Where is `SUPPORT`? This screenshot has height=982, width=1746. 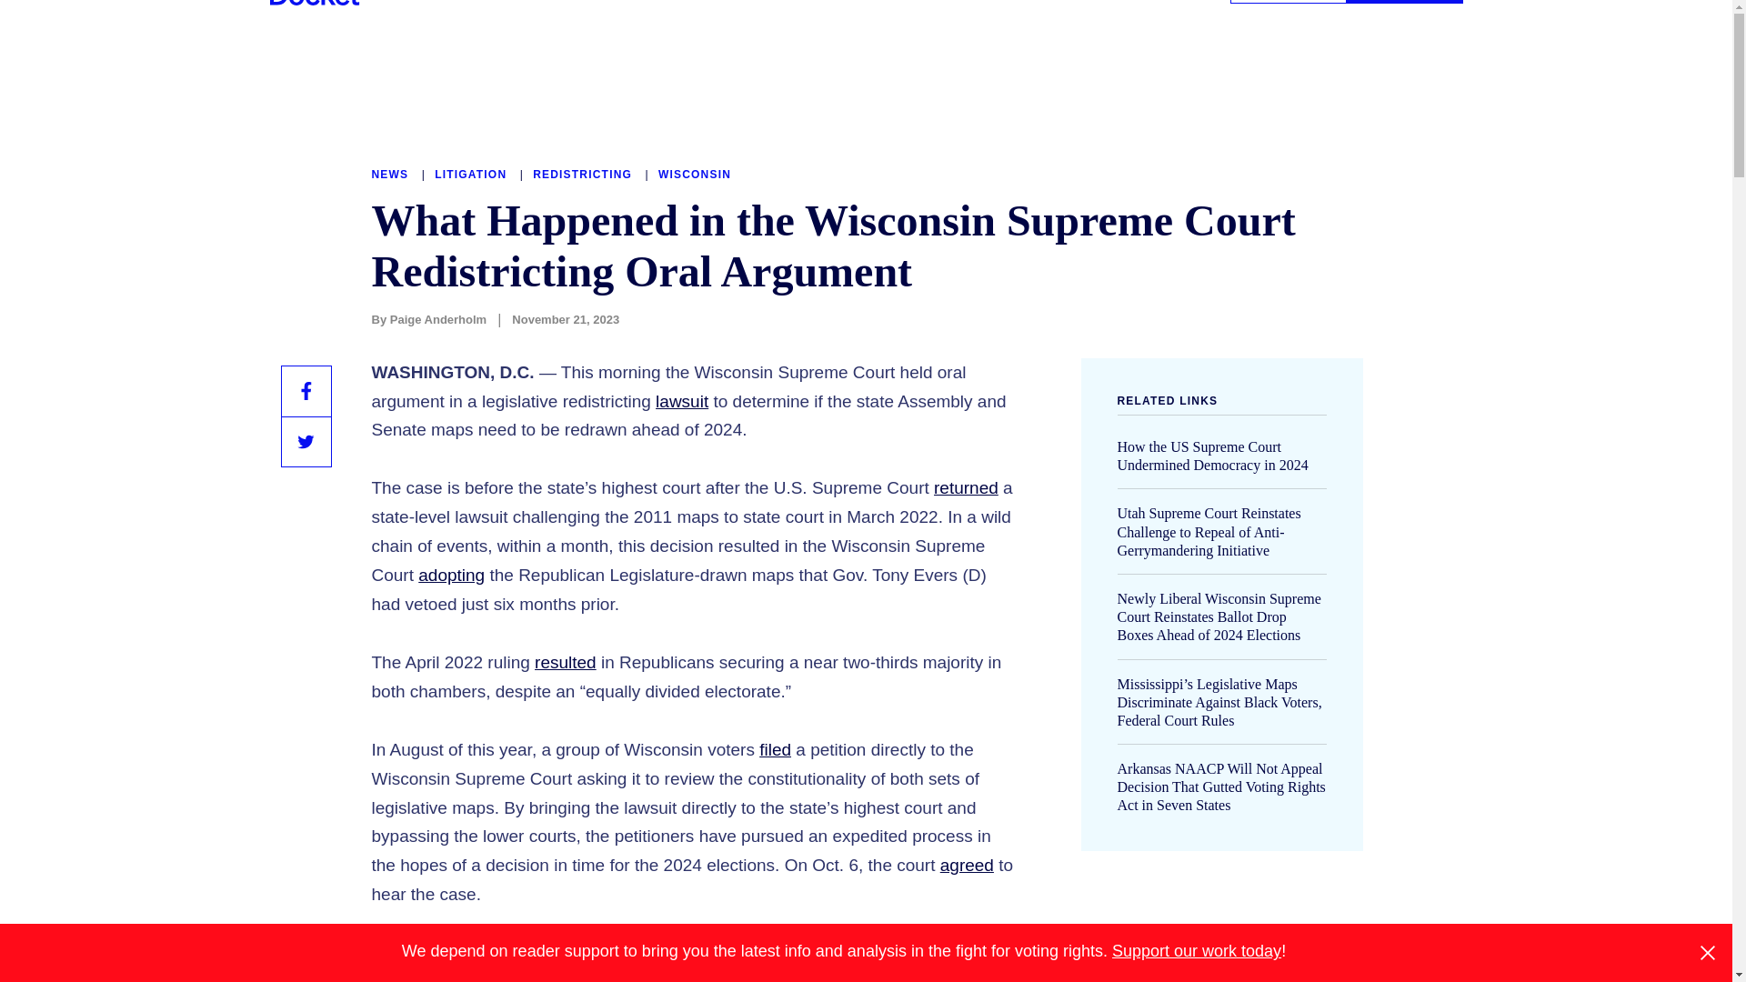
SUPPORT is located at coordinates (1288, 2).